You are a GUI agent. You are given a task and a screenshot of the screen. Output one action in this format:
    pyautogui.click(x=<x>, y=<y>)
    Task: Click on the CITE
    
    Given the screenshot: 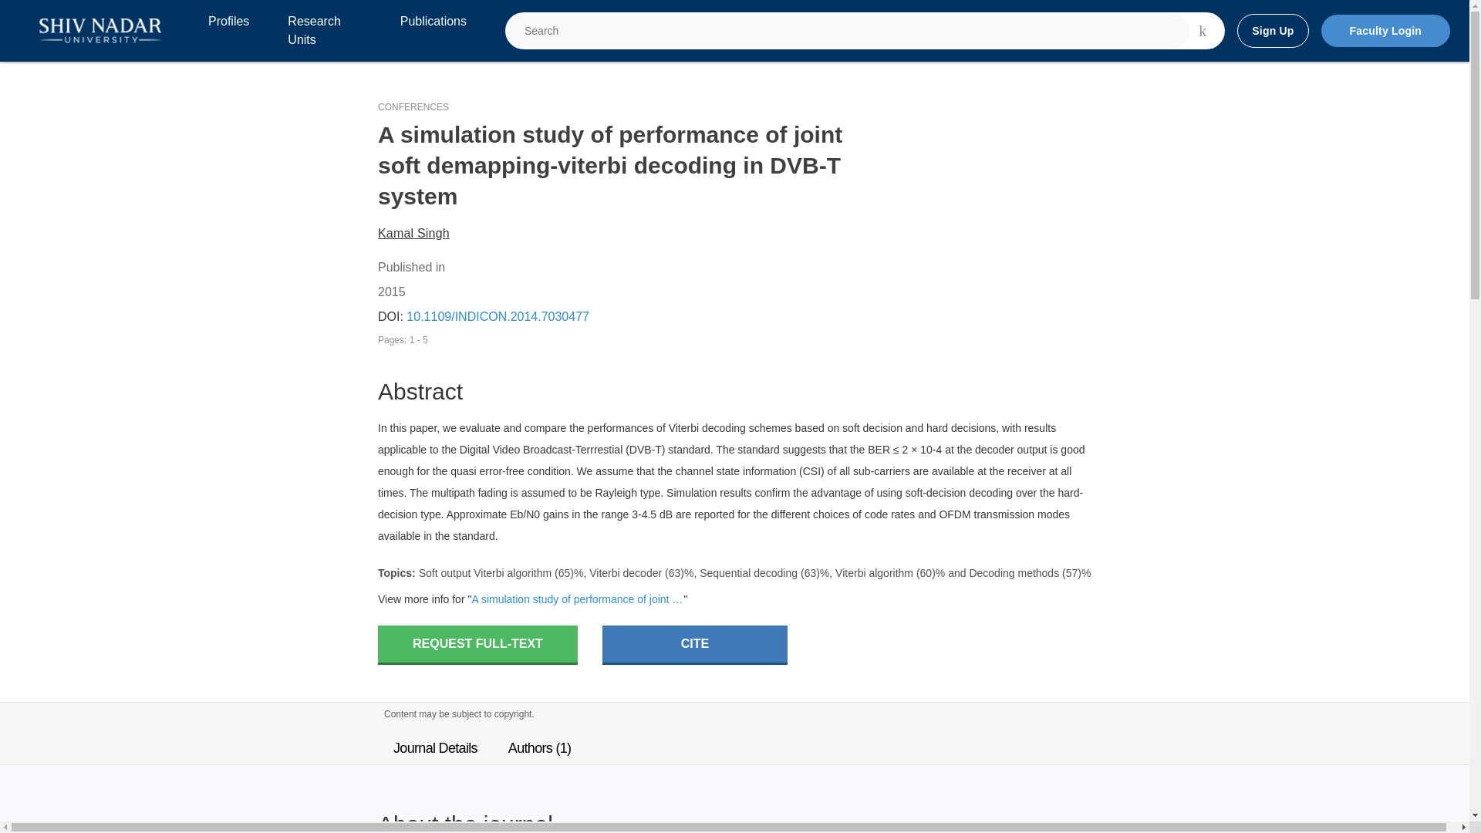 What is the action you would take?
    pyautogui.click(x=695, y=645)
    